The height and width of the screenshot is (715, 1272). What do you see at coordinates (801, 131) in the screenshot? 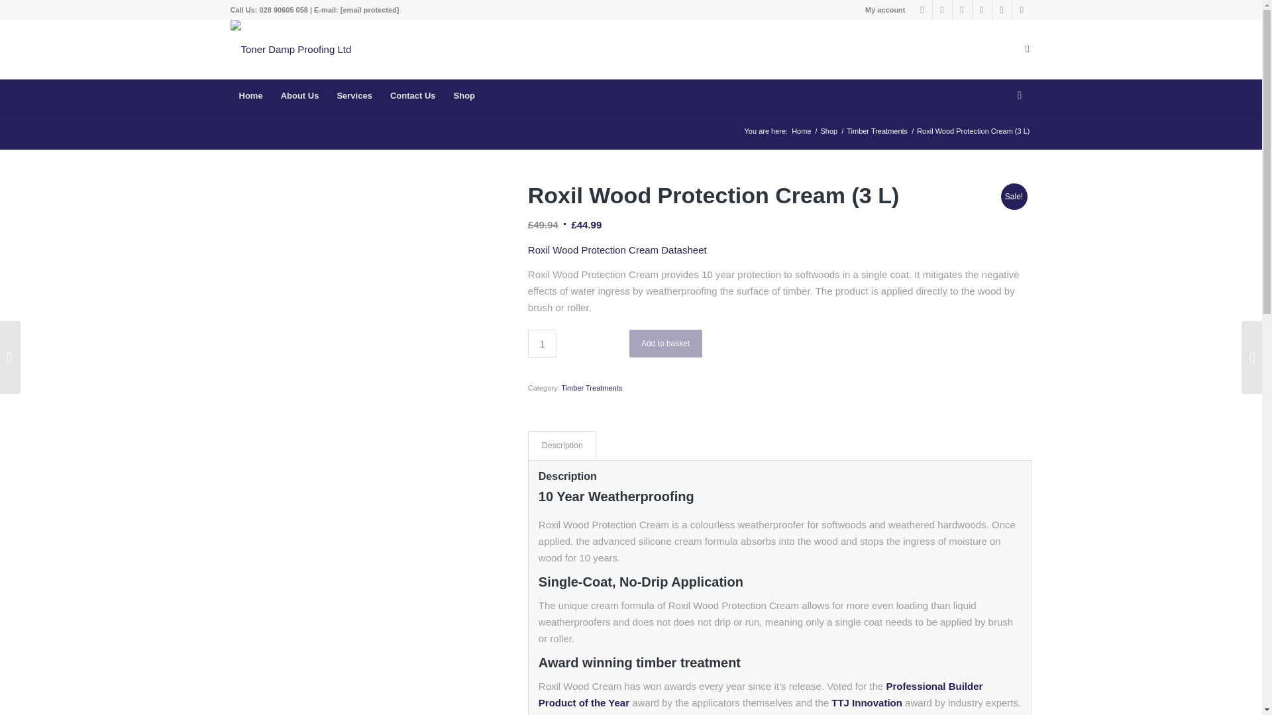
I see `Toner Damp Proofing Ltd` at bounding box center [801, 131].